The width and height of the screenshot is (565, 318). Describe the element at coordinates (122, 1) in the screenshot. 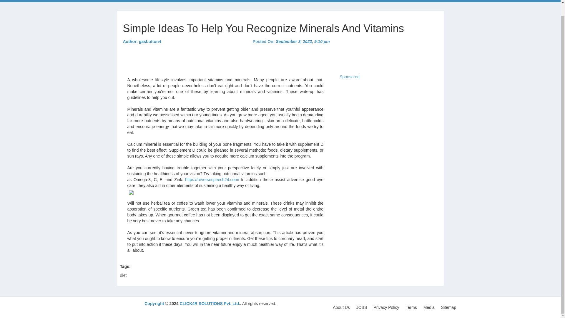

I see `Click4R` at that location.